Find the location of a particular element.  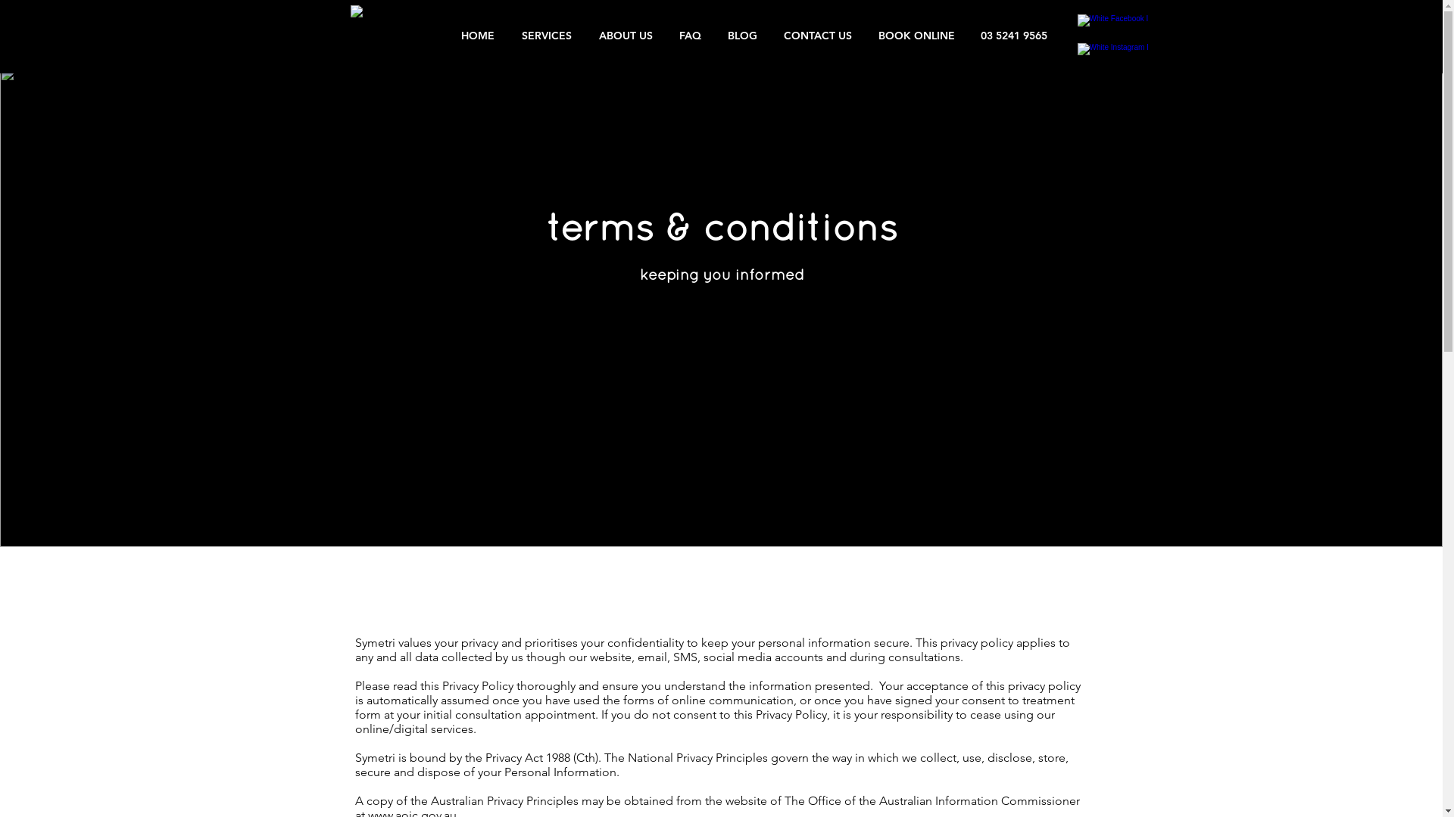

ABOUT US is located at coordinates (626, 36).